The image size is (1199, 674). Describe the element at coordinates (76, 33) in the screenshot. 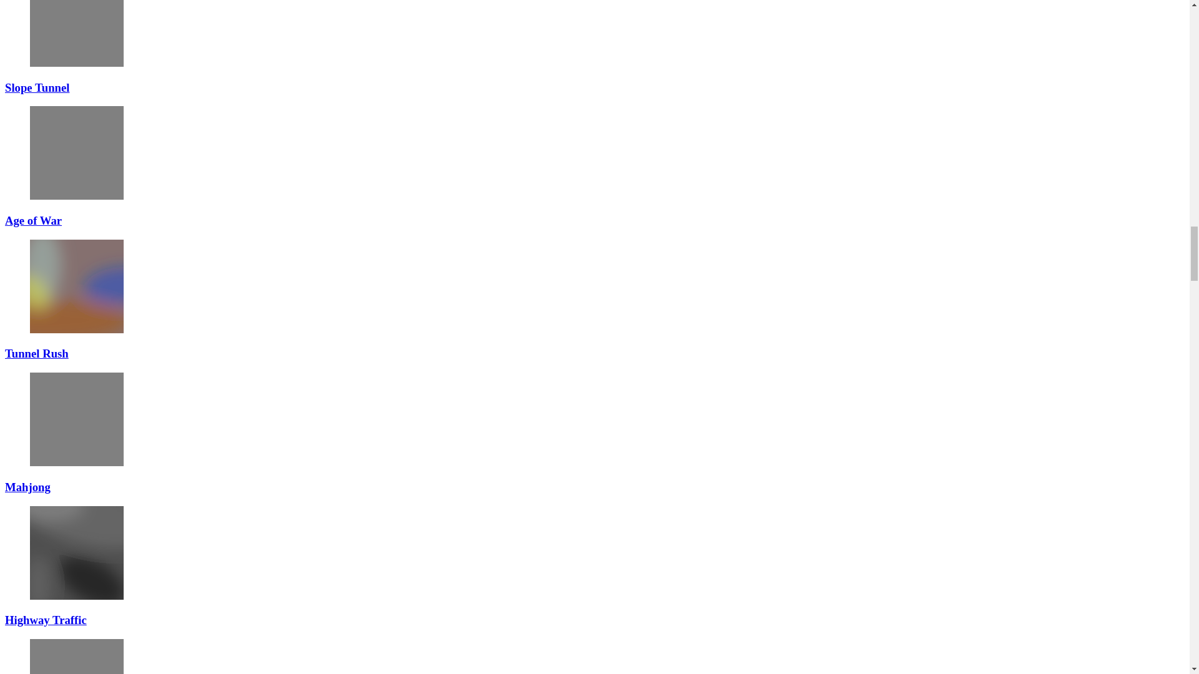

I see `Slope Tunnel` at that location.